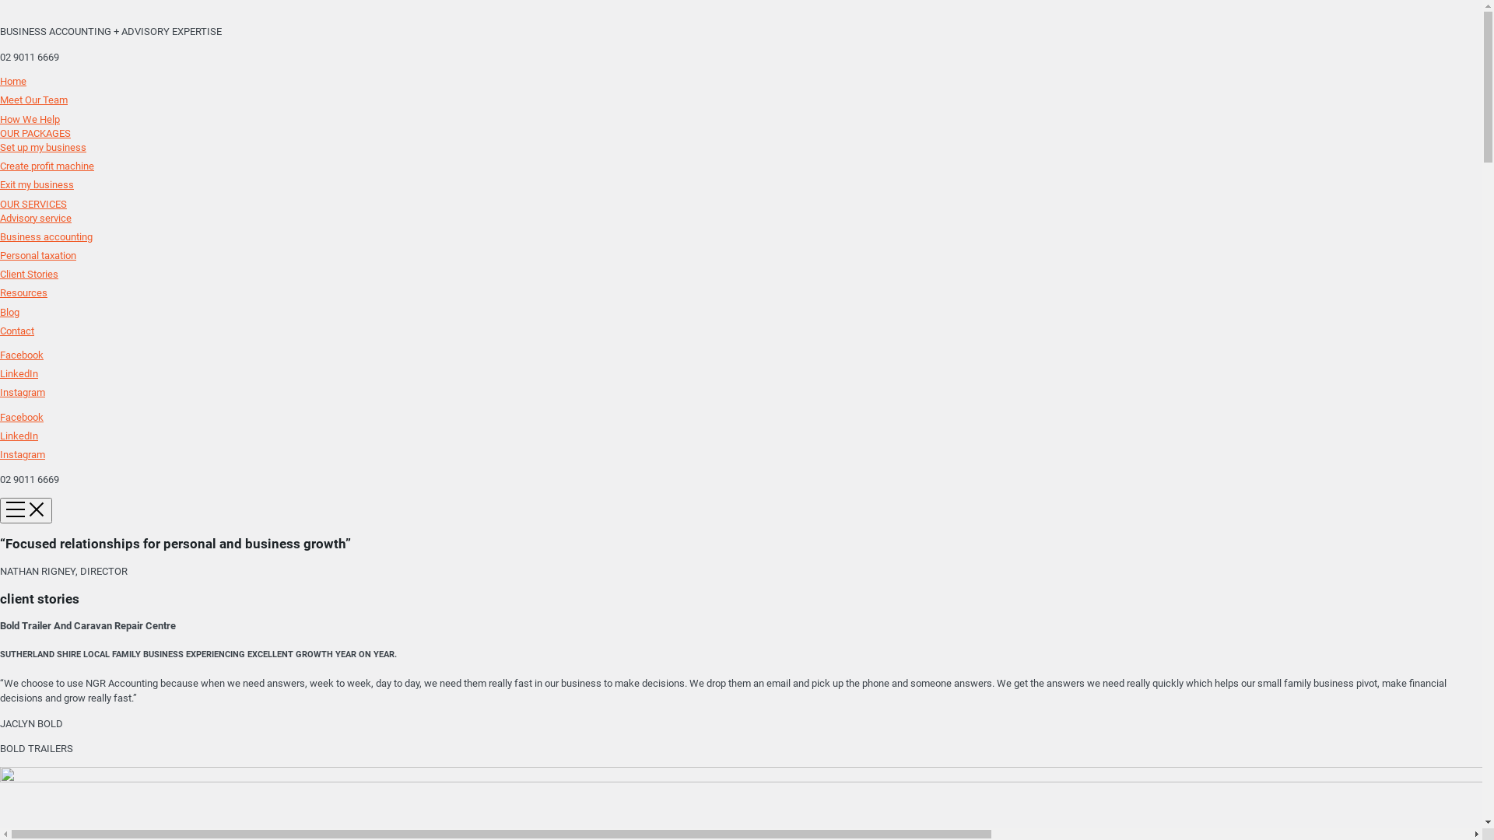 This screenshot has height=840, width=1494. I want to click on Meet Our Team, so click(34, 100).